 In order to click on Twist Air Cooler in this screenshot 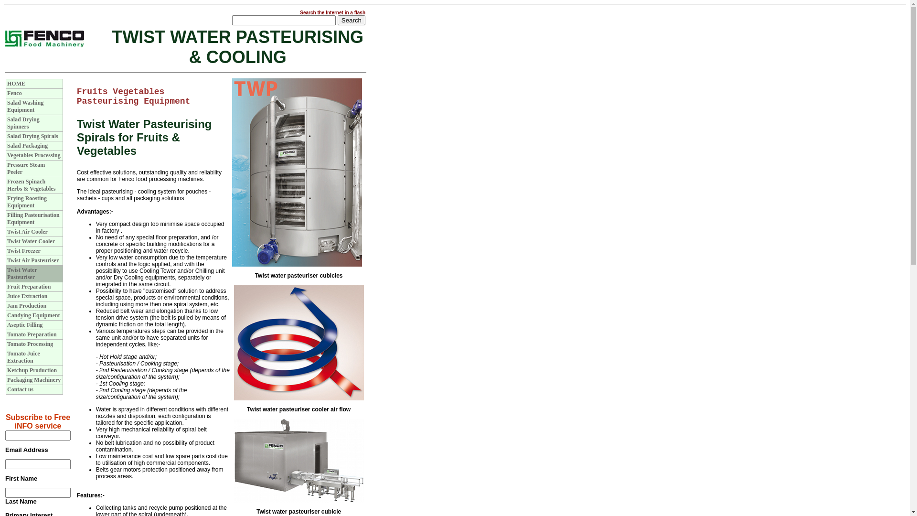, I will do `click(28, 232)`.